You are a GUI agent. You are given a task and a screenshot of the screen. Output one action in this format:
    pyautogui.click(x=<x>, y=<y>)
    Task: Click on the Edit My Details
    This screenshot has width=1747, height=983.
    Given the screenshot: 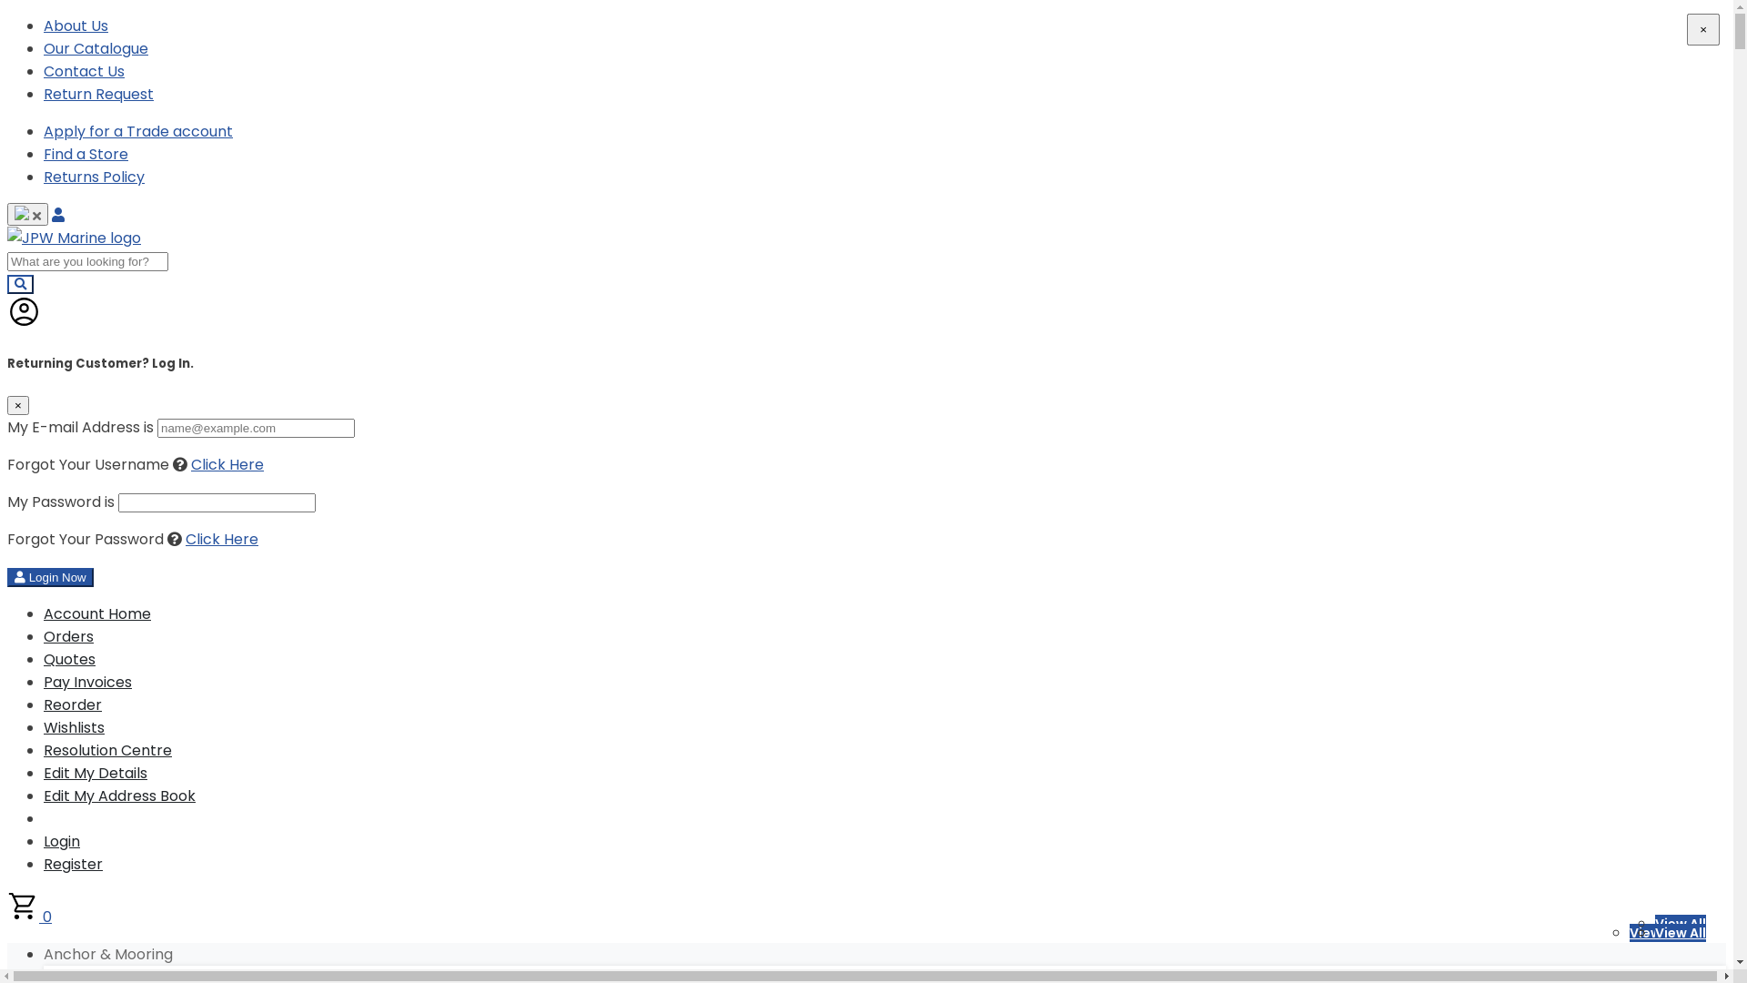 What is the action you would take?
    pyautogui.click(x=96, y=774)
    